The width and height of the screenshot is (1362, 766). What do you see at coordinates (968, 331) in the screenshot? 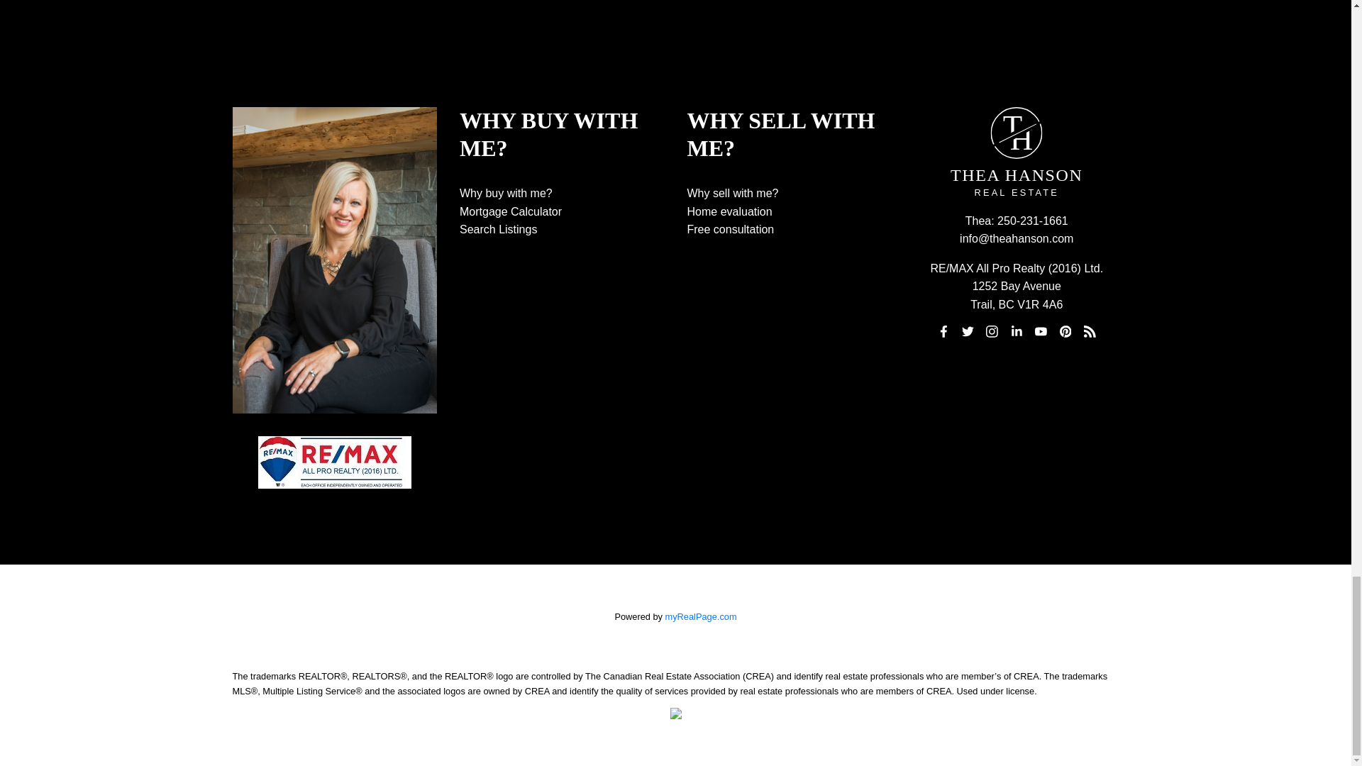
I see `Twitter` at bounding box center [968, 331].